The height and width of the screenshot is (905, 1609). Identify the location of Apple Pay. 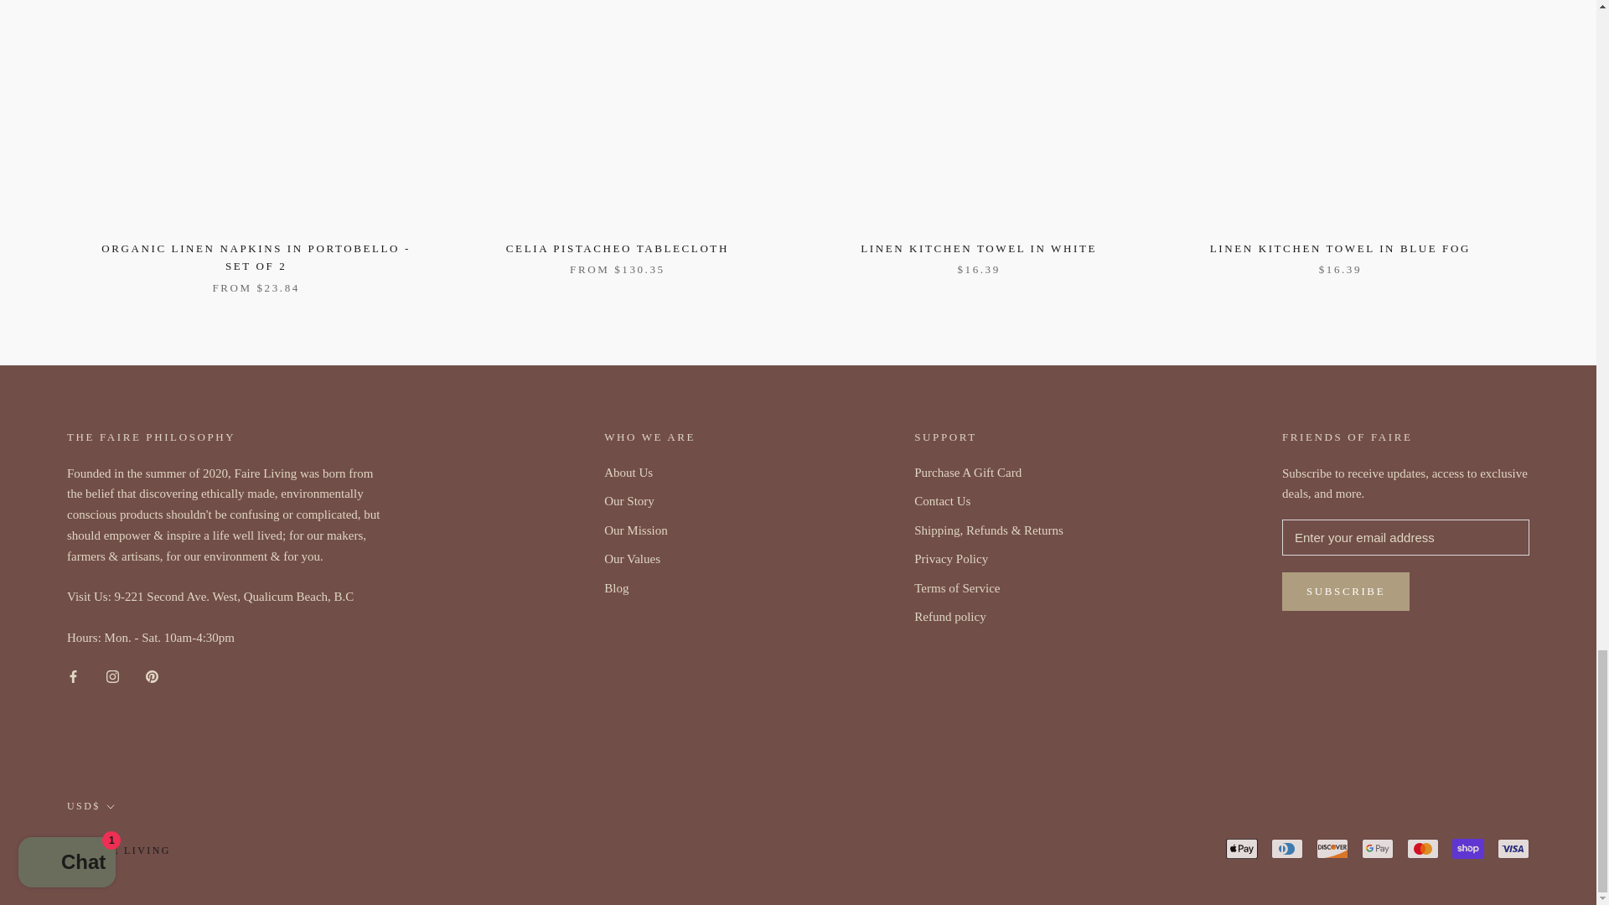
(1242, 848).